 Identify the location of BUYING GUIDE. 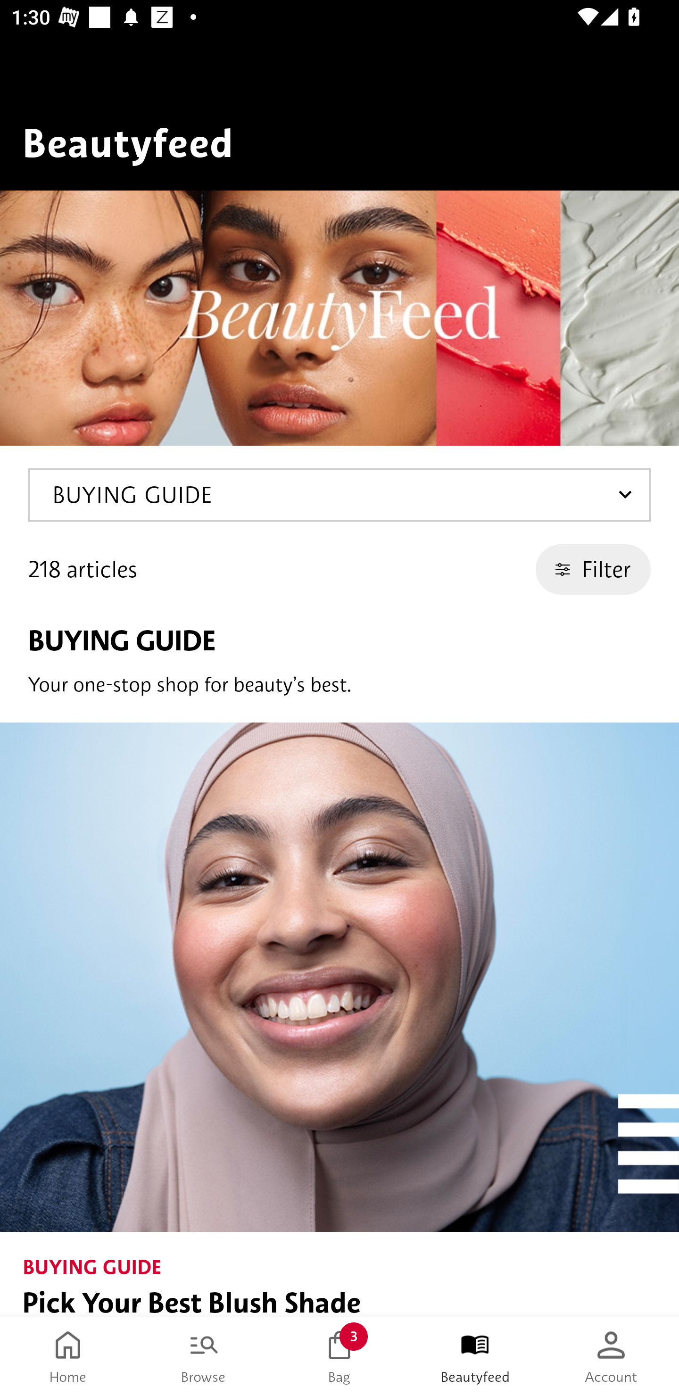
(339, 495).